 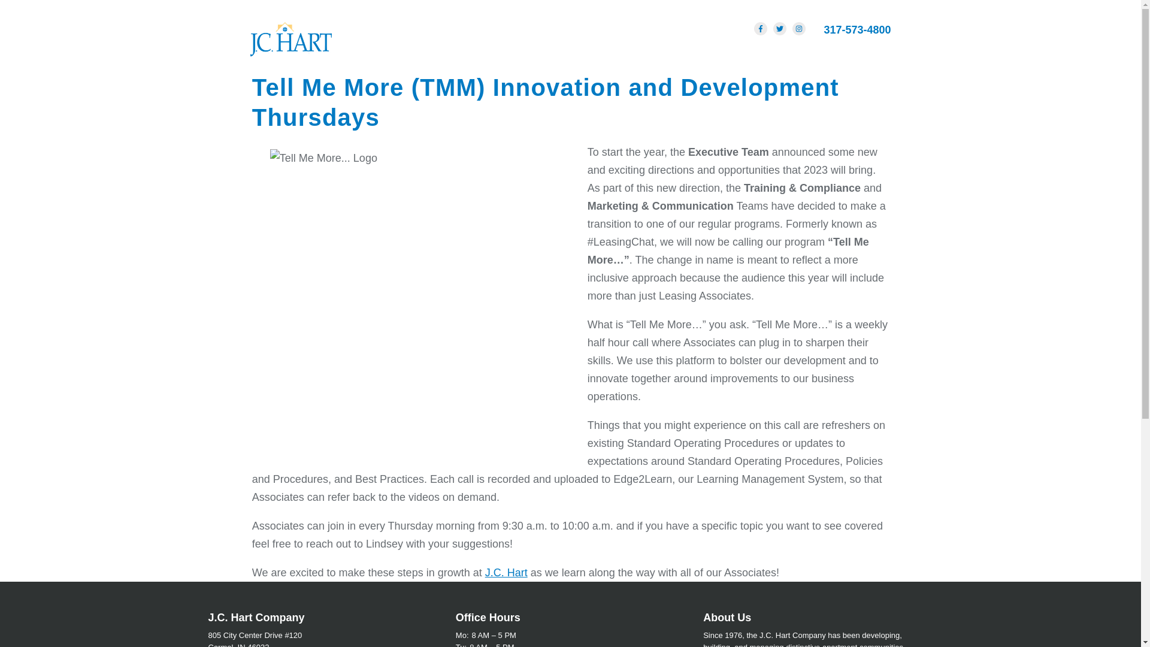 I want to click on FIND YOUR HOME, so click(x=509, y=53).